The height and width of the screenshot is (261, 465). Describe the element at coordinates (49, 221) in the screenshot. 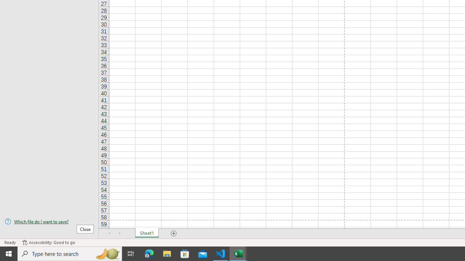

I see `Which file do I want to save?` at that location.